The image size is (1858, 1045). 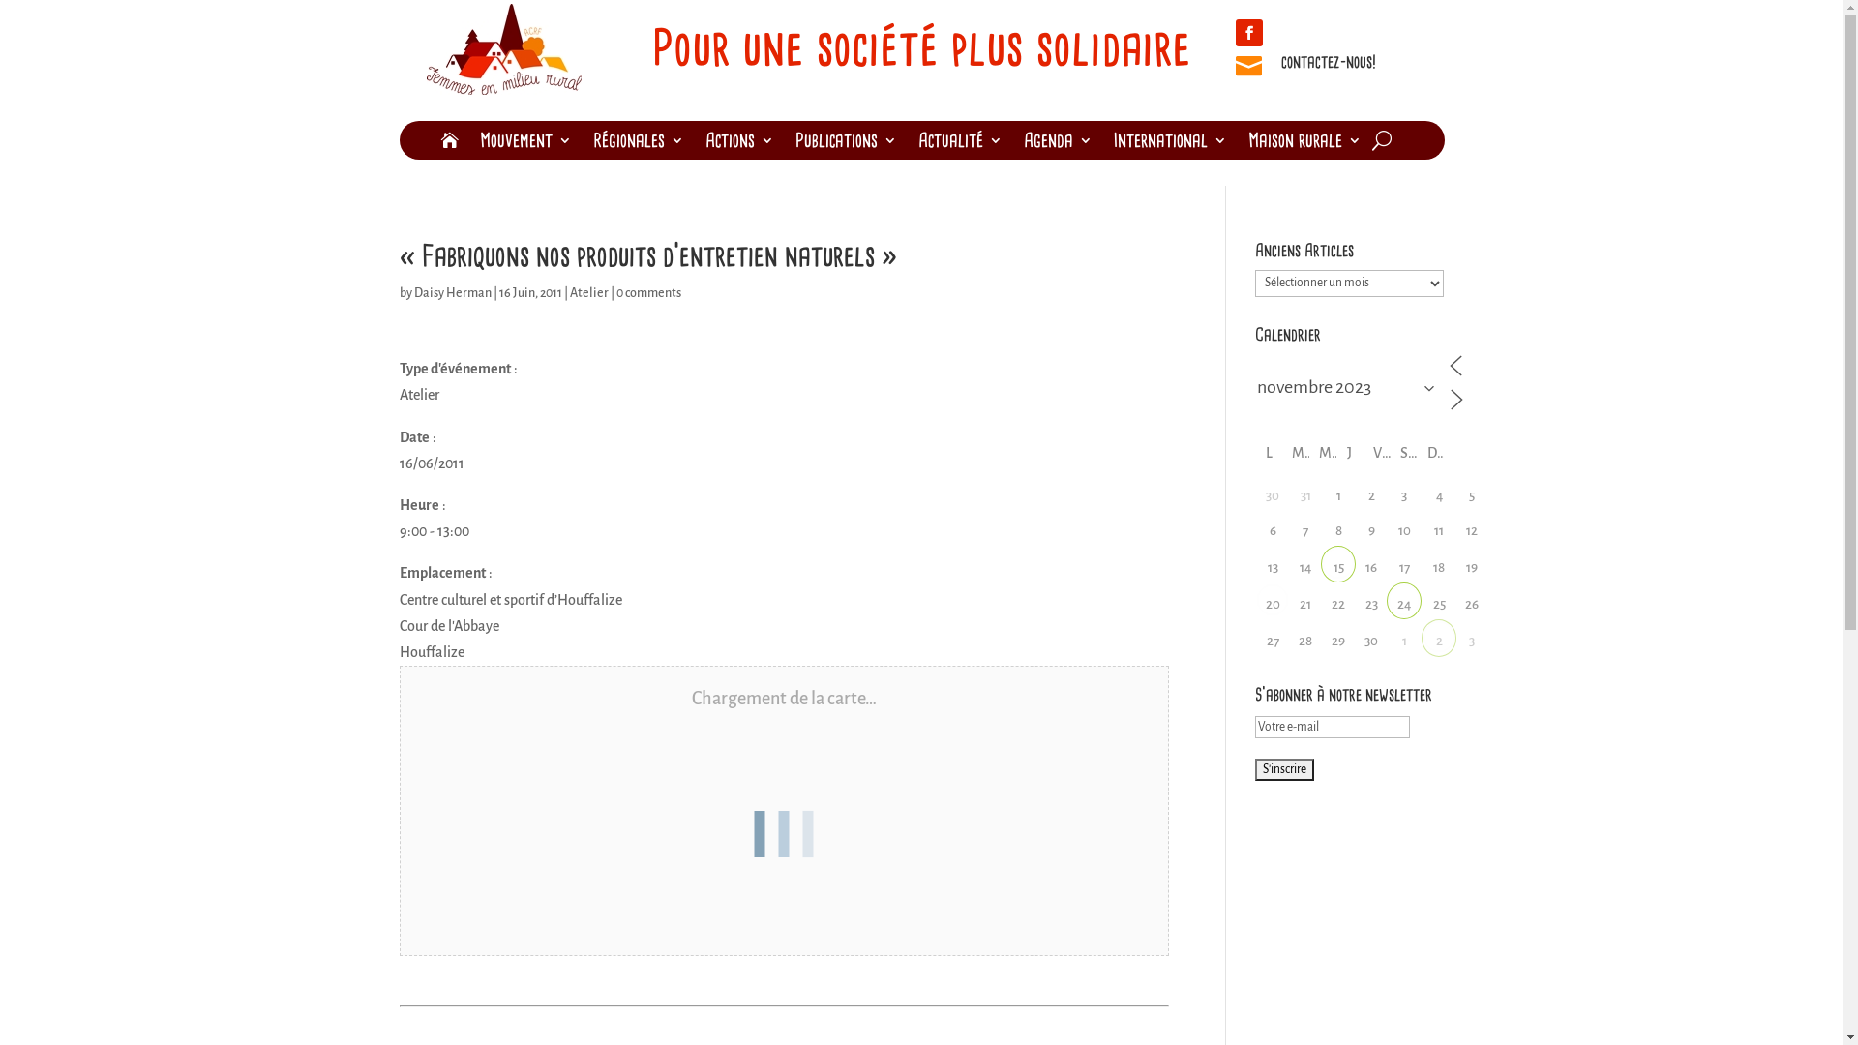 What do you see at coordinates (1333, 728) in the screenshot?
I see `Votre e-mail` at bounding box center [1333, 728].